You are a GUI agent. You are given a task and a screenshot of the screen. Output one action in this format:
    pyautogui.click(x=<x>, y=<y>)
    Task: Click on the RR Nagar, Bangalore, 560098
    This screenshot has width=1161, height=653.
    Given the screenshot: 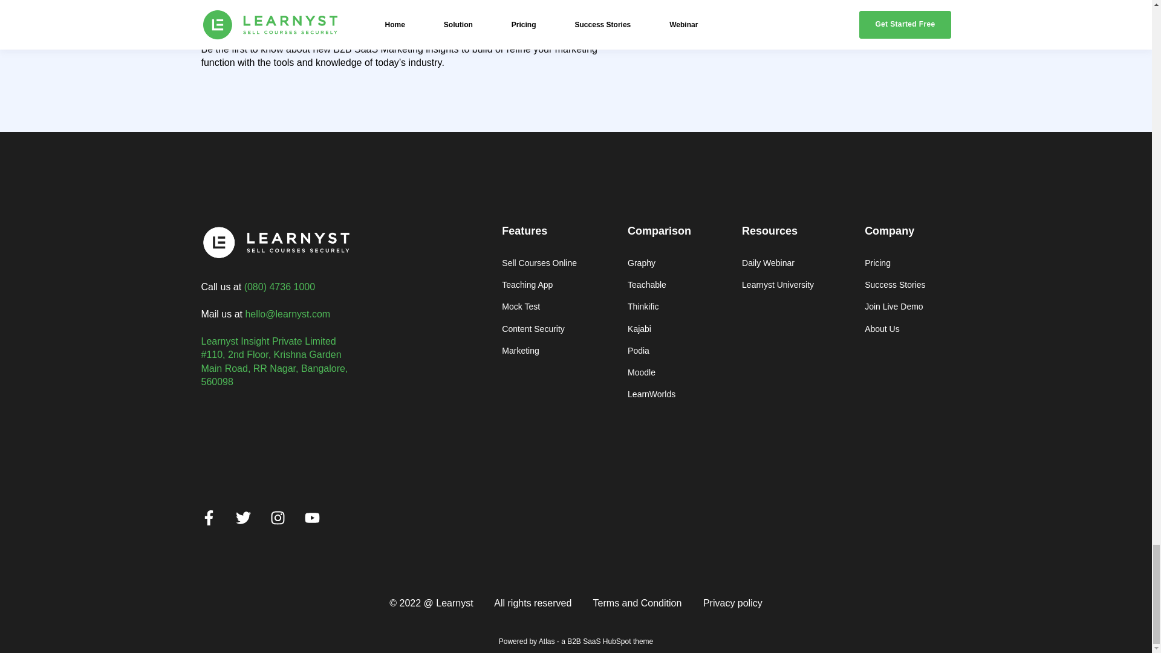 What is the action you would take?
    pyautogui.click(x=274, y=375)
    